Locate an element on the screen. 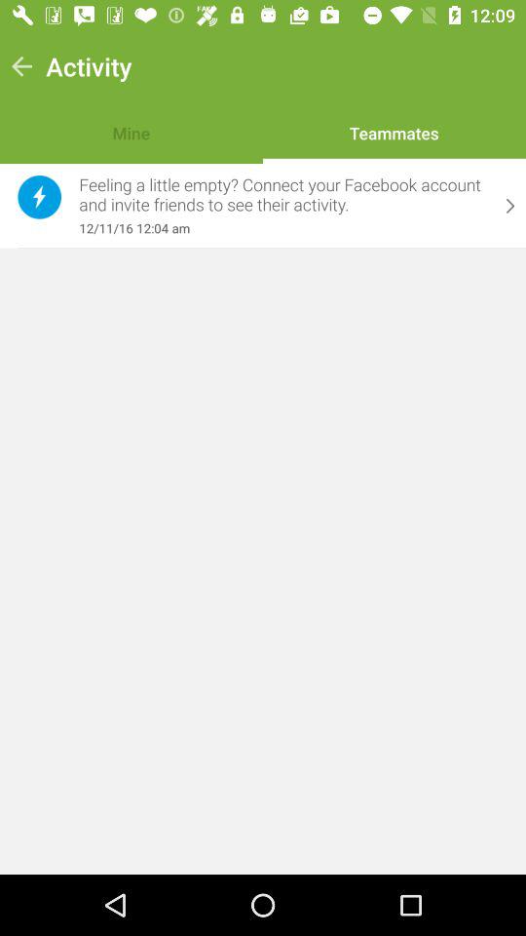 This screenshot has width=526, height=936. launch item below the feeling a little item is located at coordinates (283, 228).